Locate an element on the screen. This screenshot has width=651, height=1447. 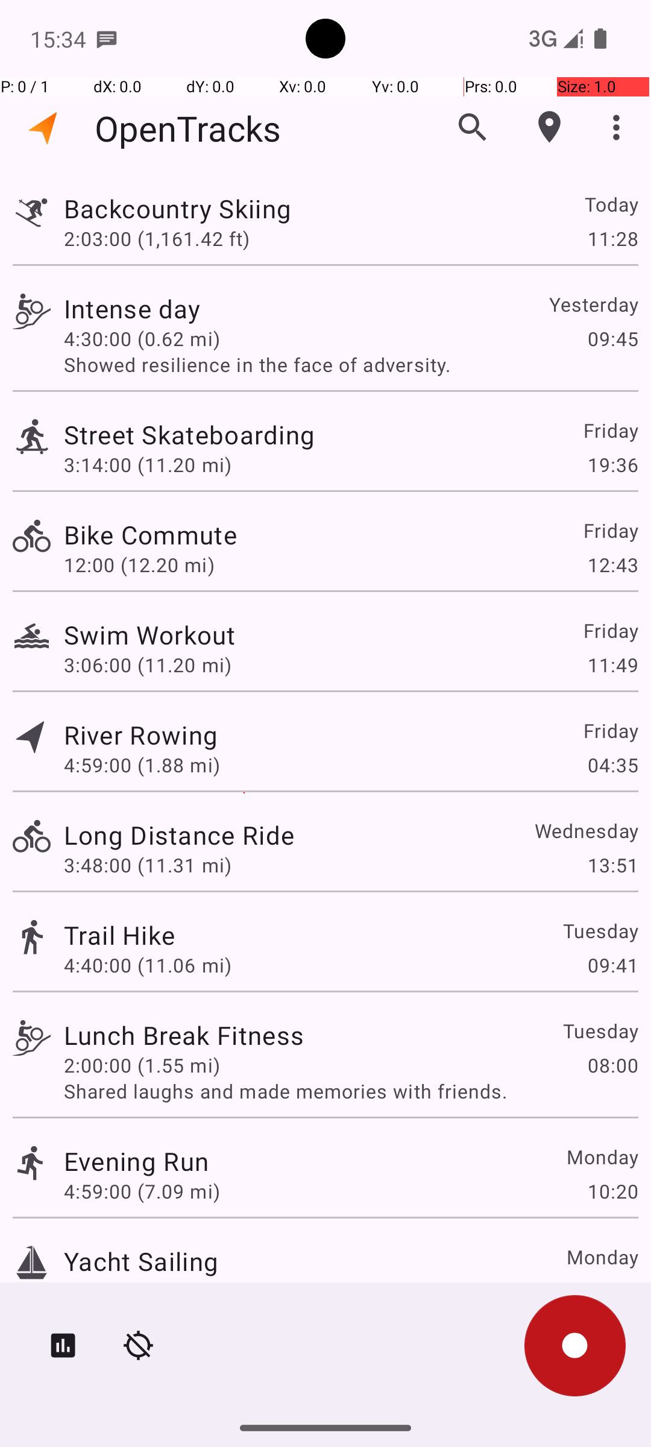
Shared laughs and made memories with friends. is located at coordinates (351, 1091).